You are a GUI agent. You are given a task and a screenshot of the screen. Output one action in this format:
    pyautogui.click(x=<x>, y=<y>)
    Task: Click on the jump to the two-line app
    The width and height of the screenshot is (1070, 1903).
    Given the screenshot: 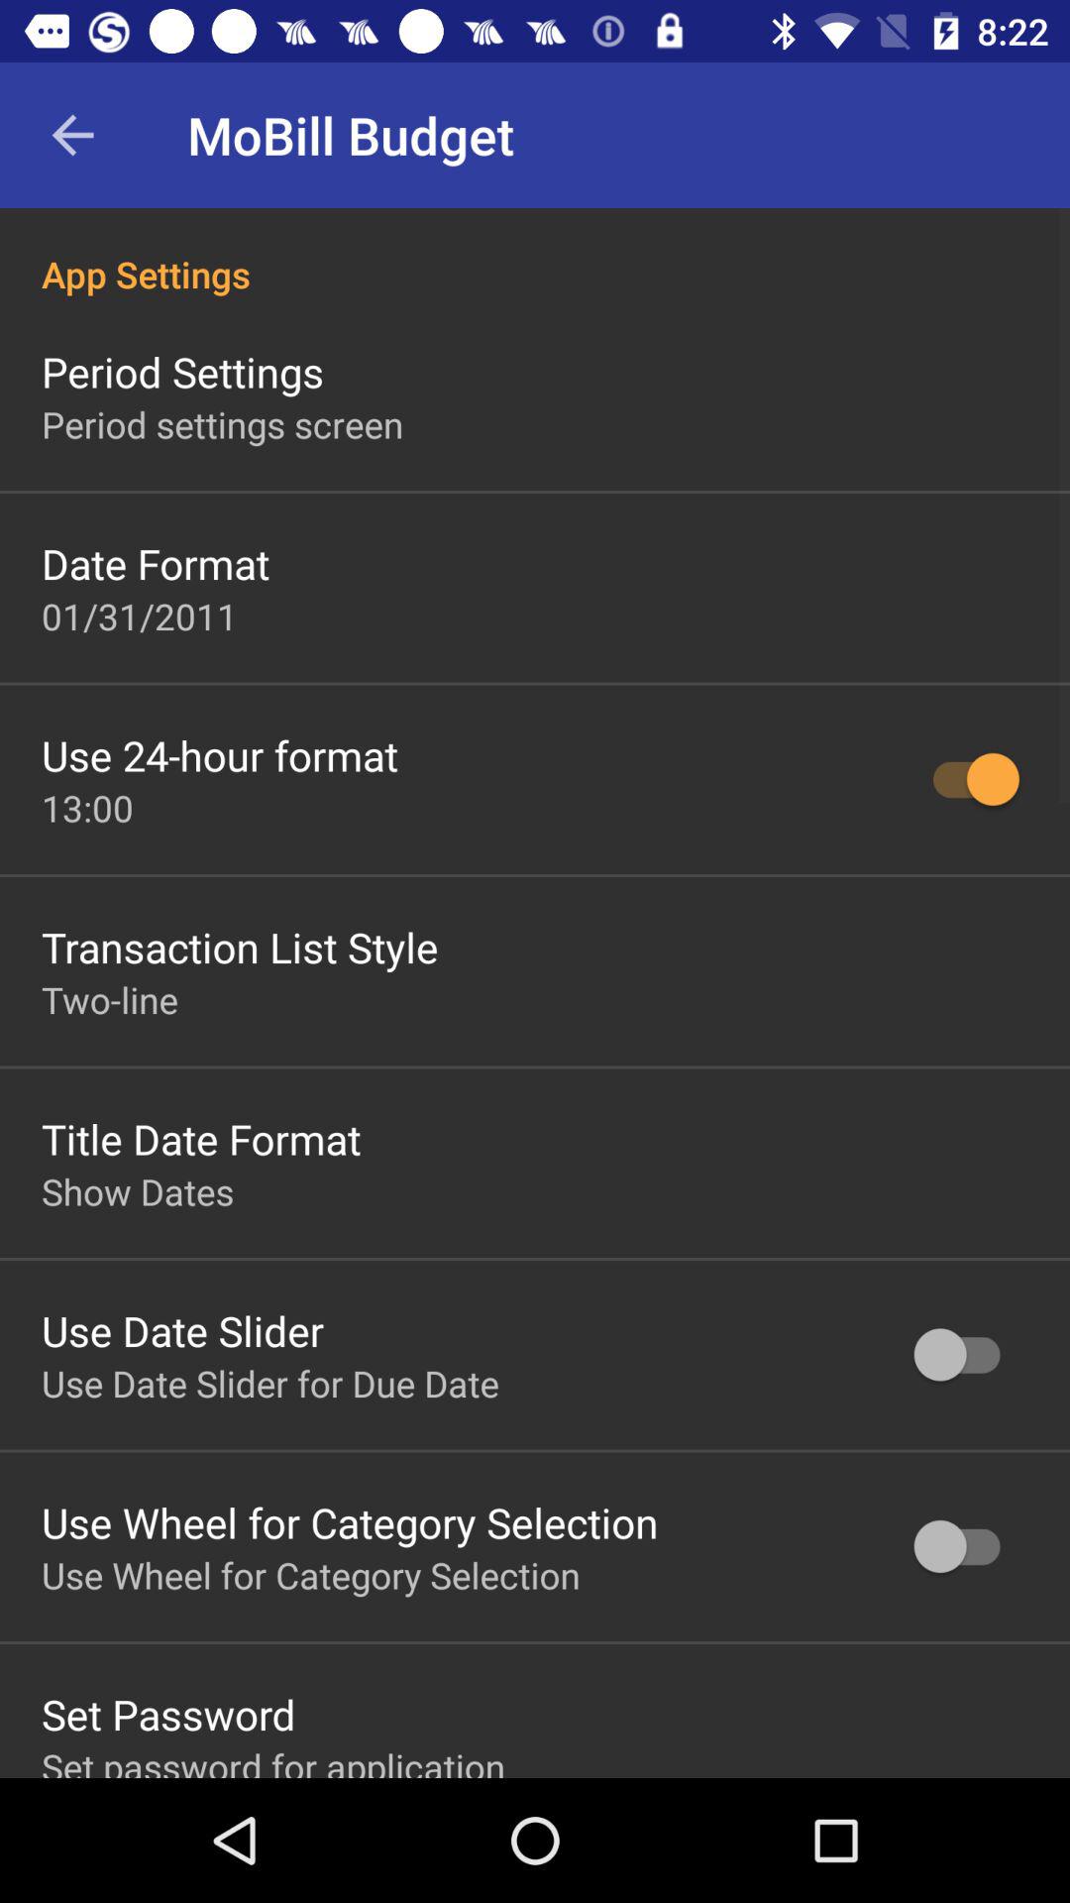 What is the action you would take?
    pyautogui.click(x=110, y=999)
    